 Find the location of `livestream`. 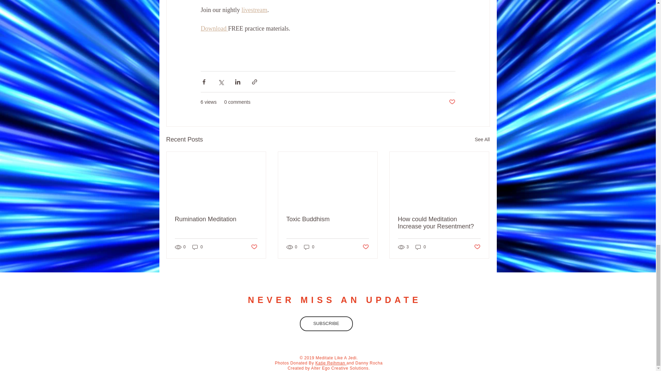

livestream is located at coordinates (254, 10).